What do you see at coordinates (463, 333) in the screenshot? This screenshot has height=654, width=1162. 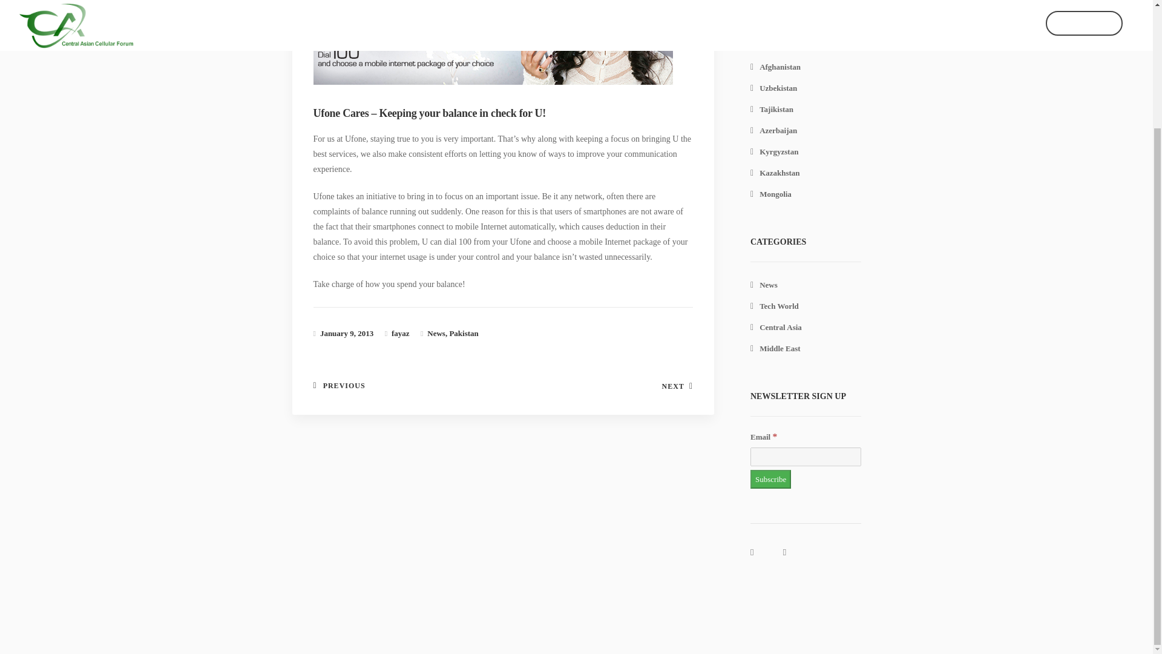 I see `Pakistan` at bounding box center [463, 333].